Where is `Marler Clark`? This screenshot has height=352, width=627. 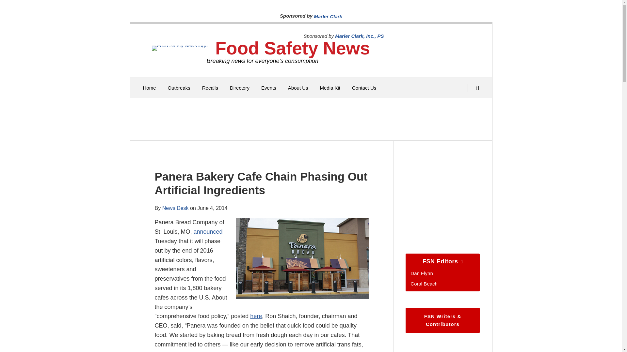
Marler Clark is located at coordinates (328, 16).